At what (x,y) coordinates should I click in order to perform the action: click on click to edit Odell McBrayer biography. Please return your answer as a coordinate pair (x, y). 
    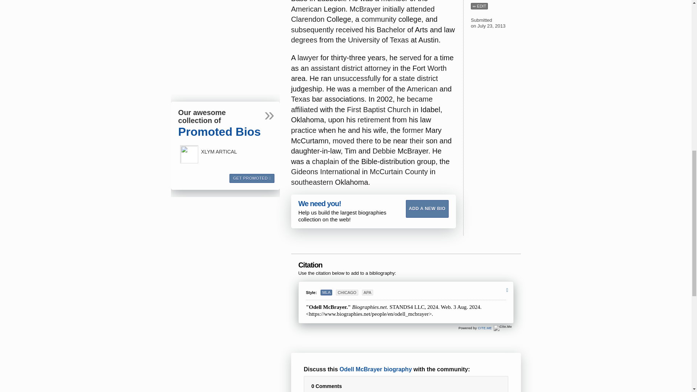
    Looking at the image, I should click on (479, 6).